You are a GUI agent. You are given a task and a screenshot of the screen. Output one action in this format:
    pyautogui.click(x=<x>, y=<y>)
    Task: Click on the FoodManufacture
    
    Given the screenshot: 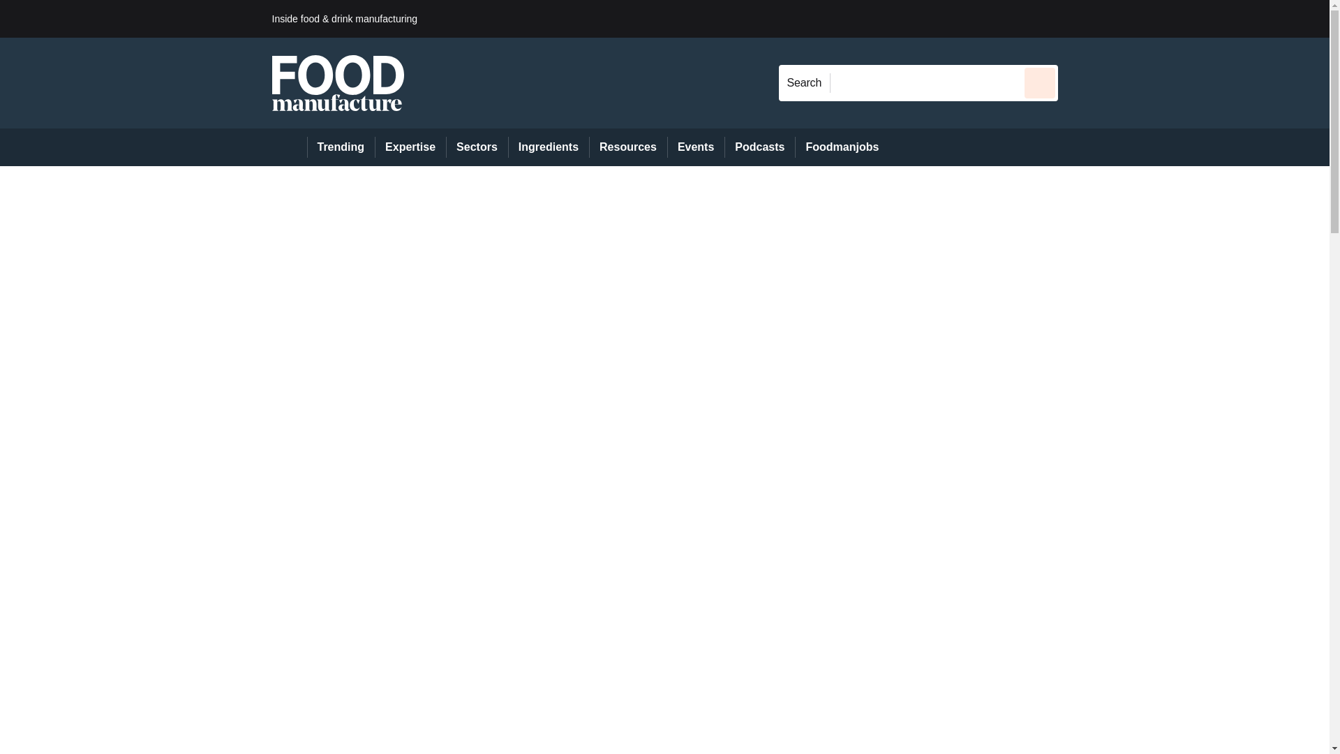 What is the action you would take?
    pyautogui.click(x=338, y=82)
    